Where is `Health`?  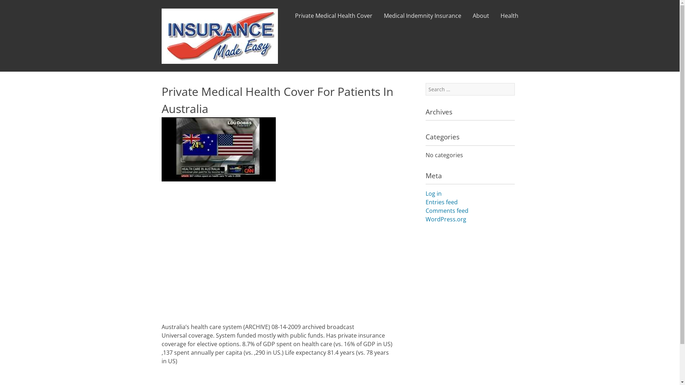
Health is located at coordinates (509, 19).